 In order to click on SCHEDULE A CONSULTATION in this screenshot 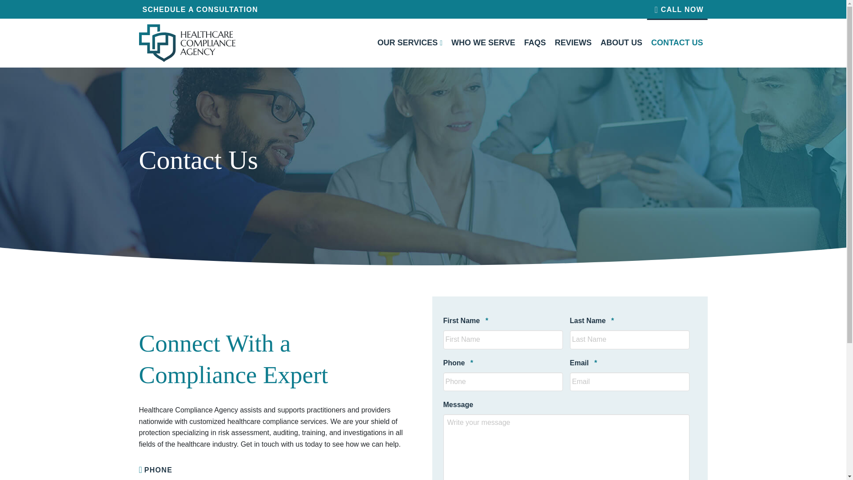, I will do `click(199, 9)`.